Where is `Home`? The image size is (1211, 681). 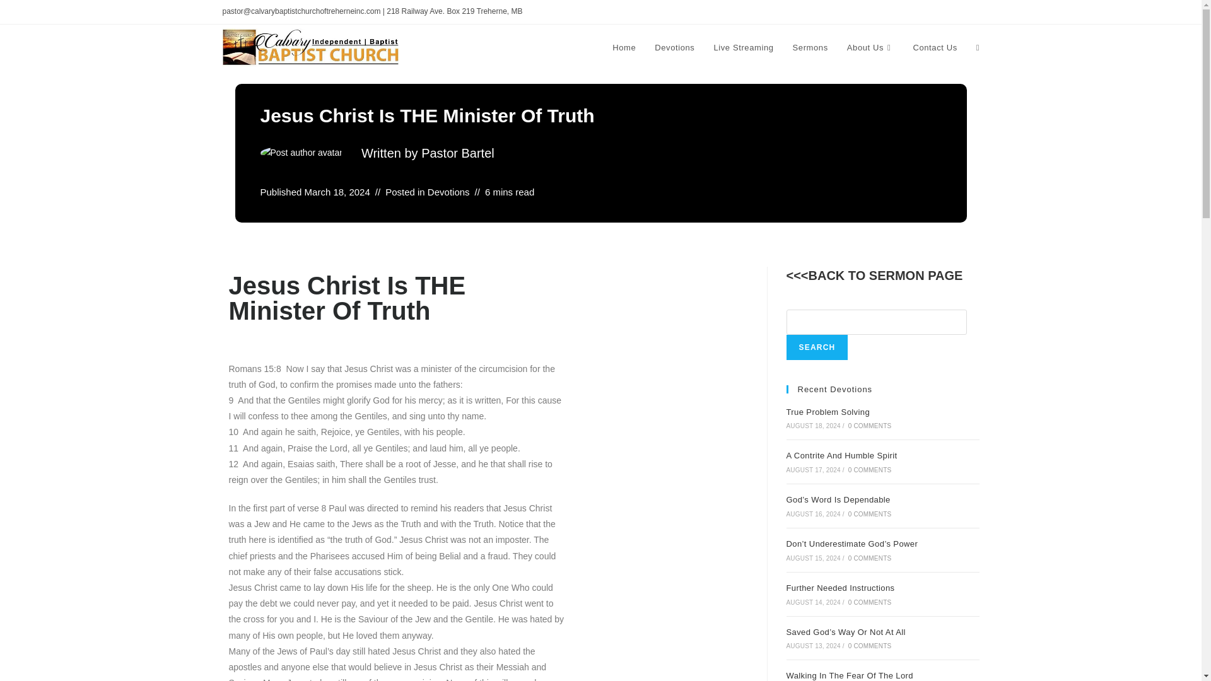 Home is located at coordinates (624, 48).